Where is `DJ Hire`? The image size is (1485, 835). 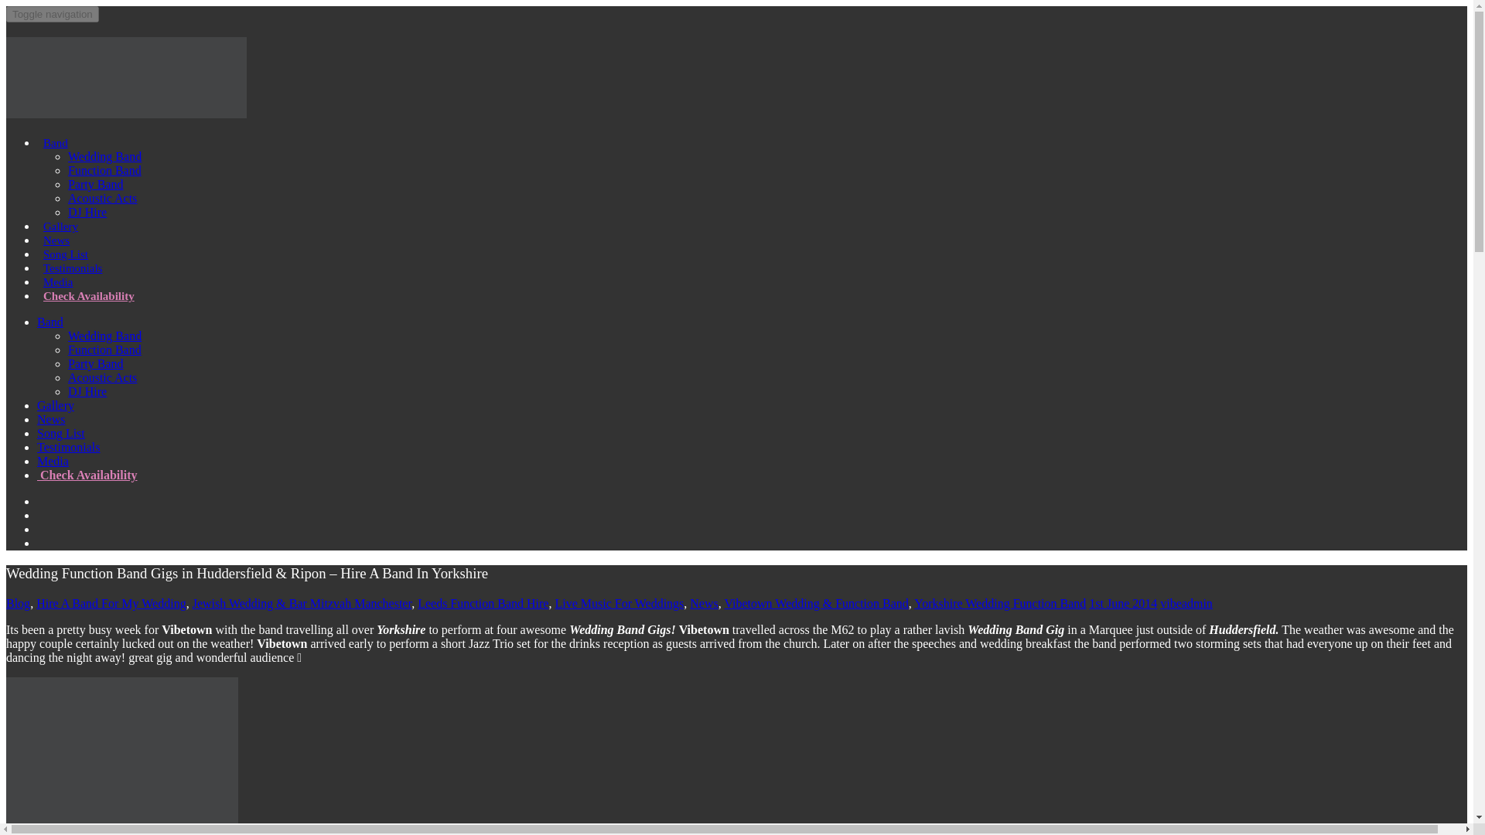 DJ Hire is located at coordinates (87, 212).